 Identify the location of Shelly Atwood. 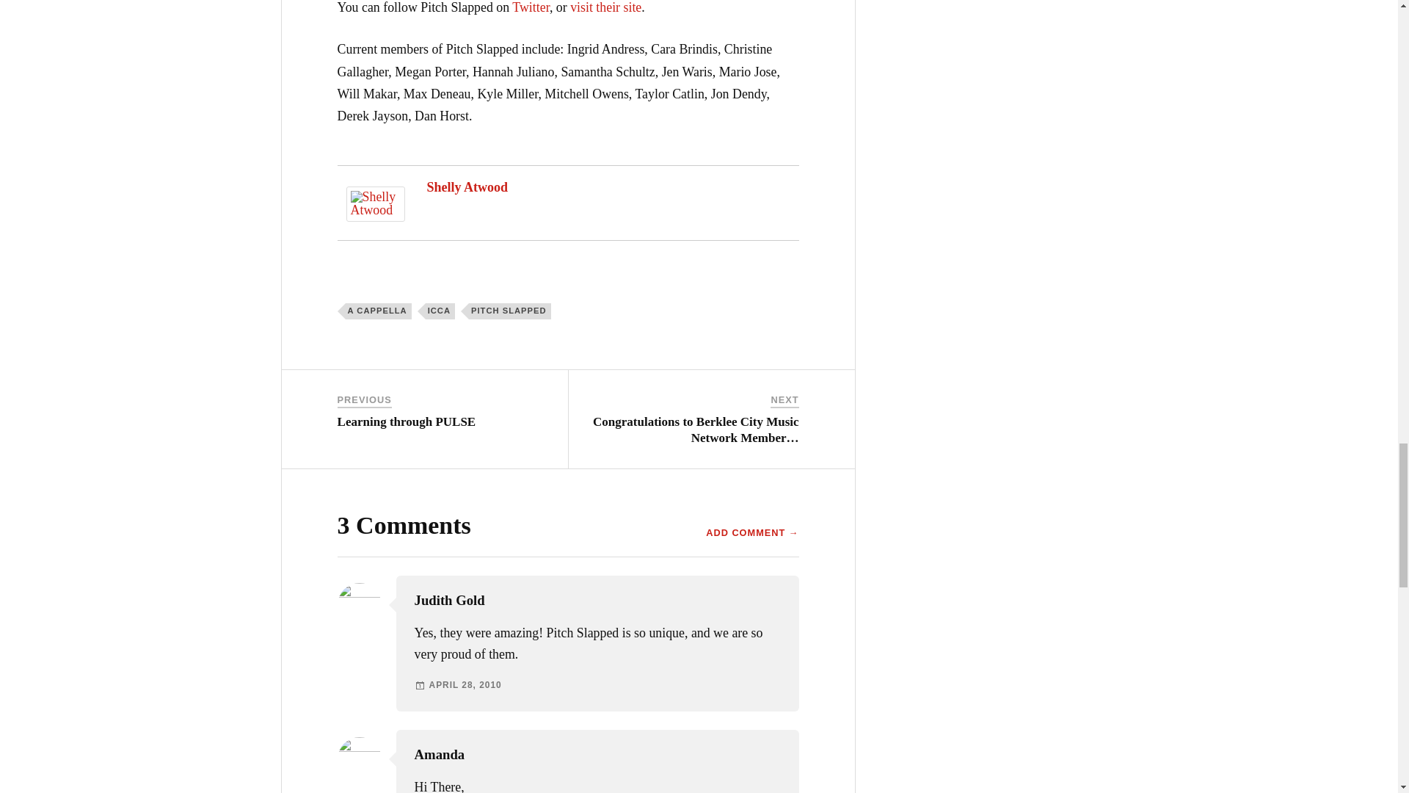
(376, 217).